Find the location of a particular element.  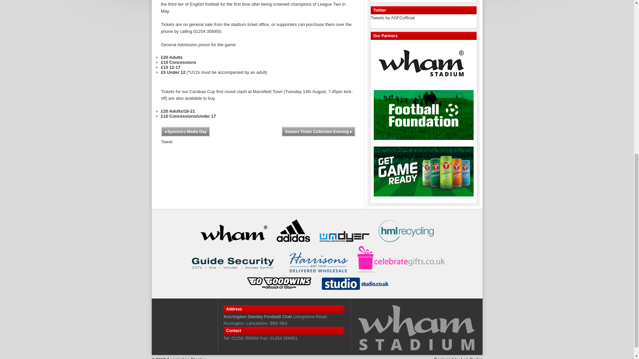

WM Dyer is located at coordinates (344, 236).